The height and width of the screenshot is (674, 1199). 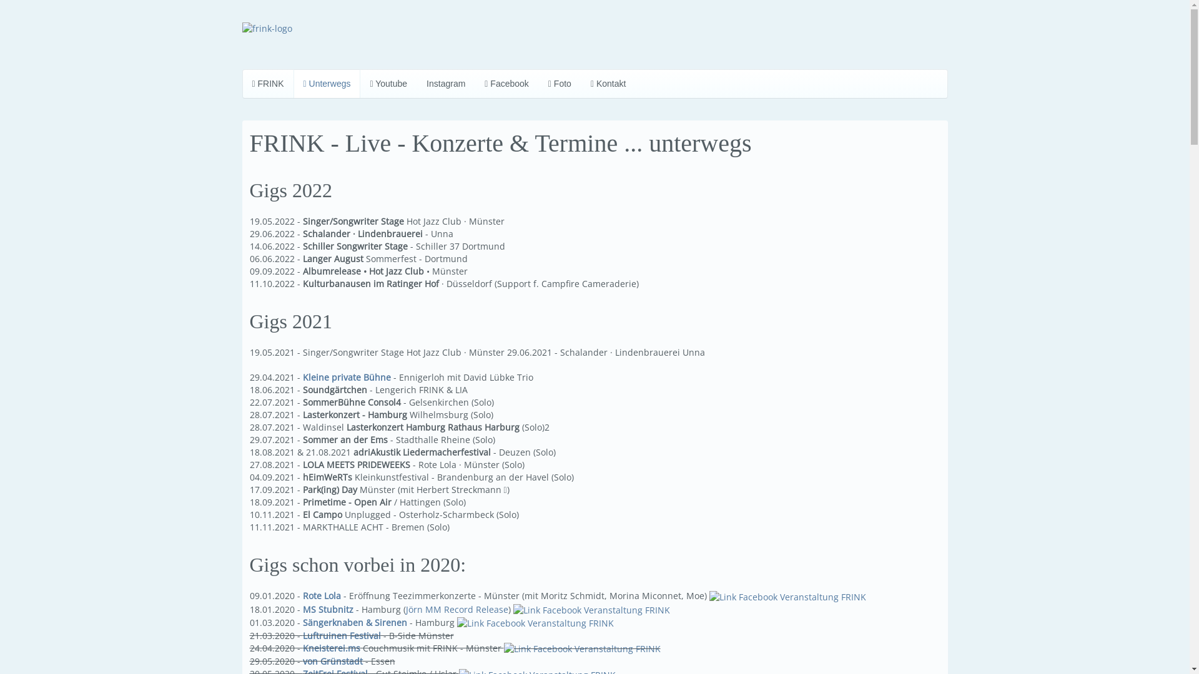 What do you see at coordinates (446, 84) in the screenshot?
I see `Instagram` at bounding box center [446, 84].